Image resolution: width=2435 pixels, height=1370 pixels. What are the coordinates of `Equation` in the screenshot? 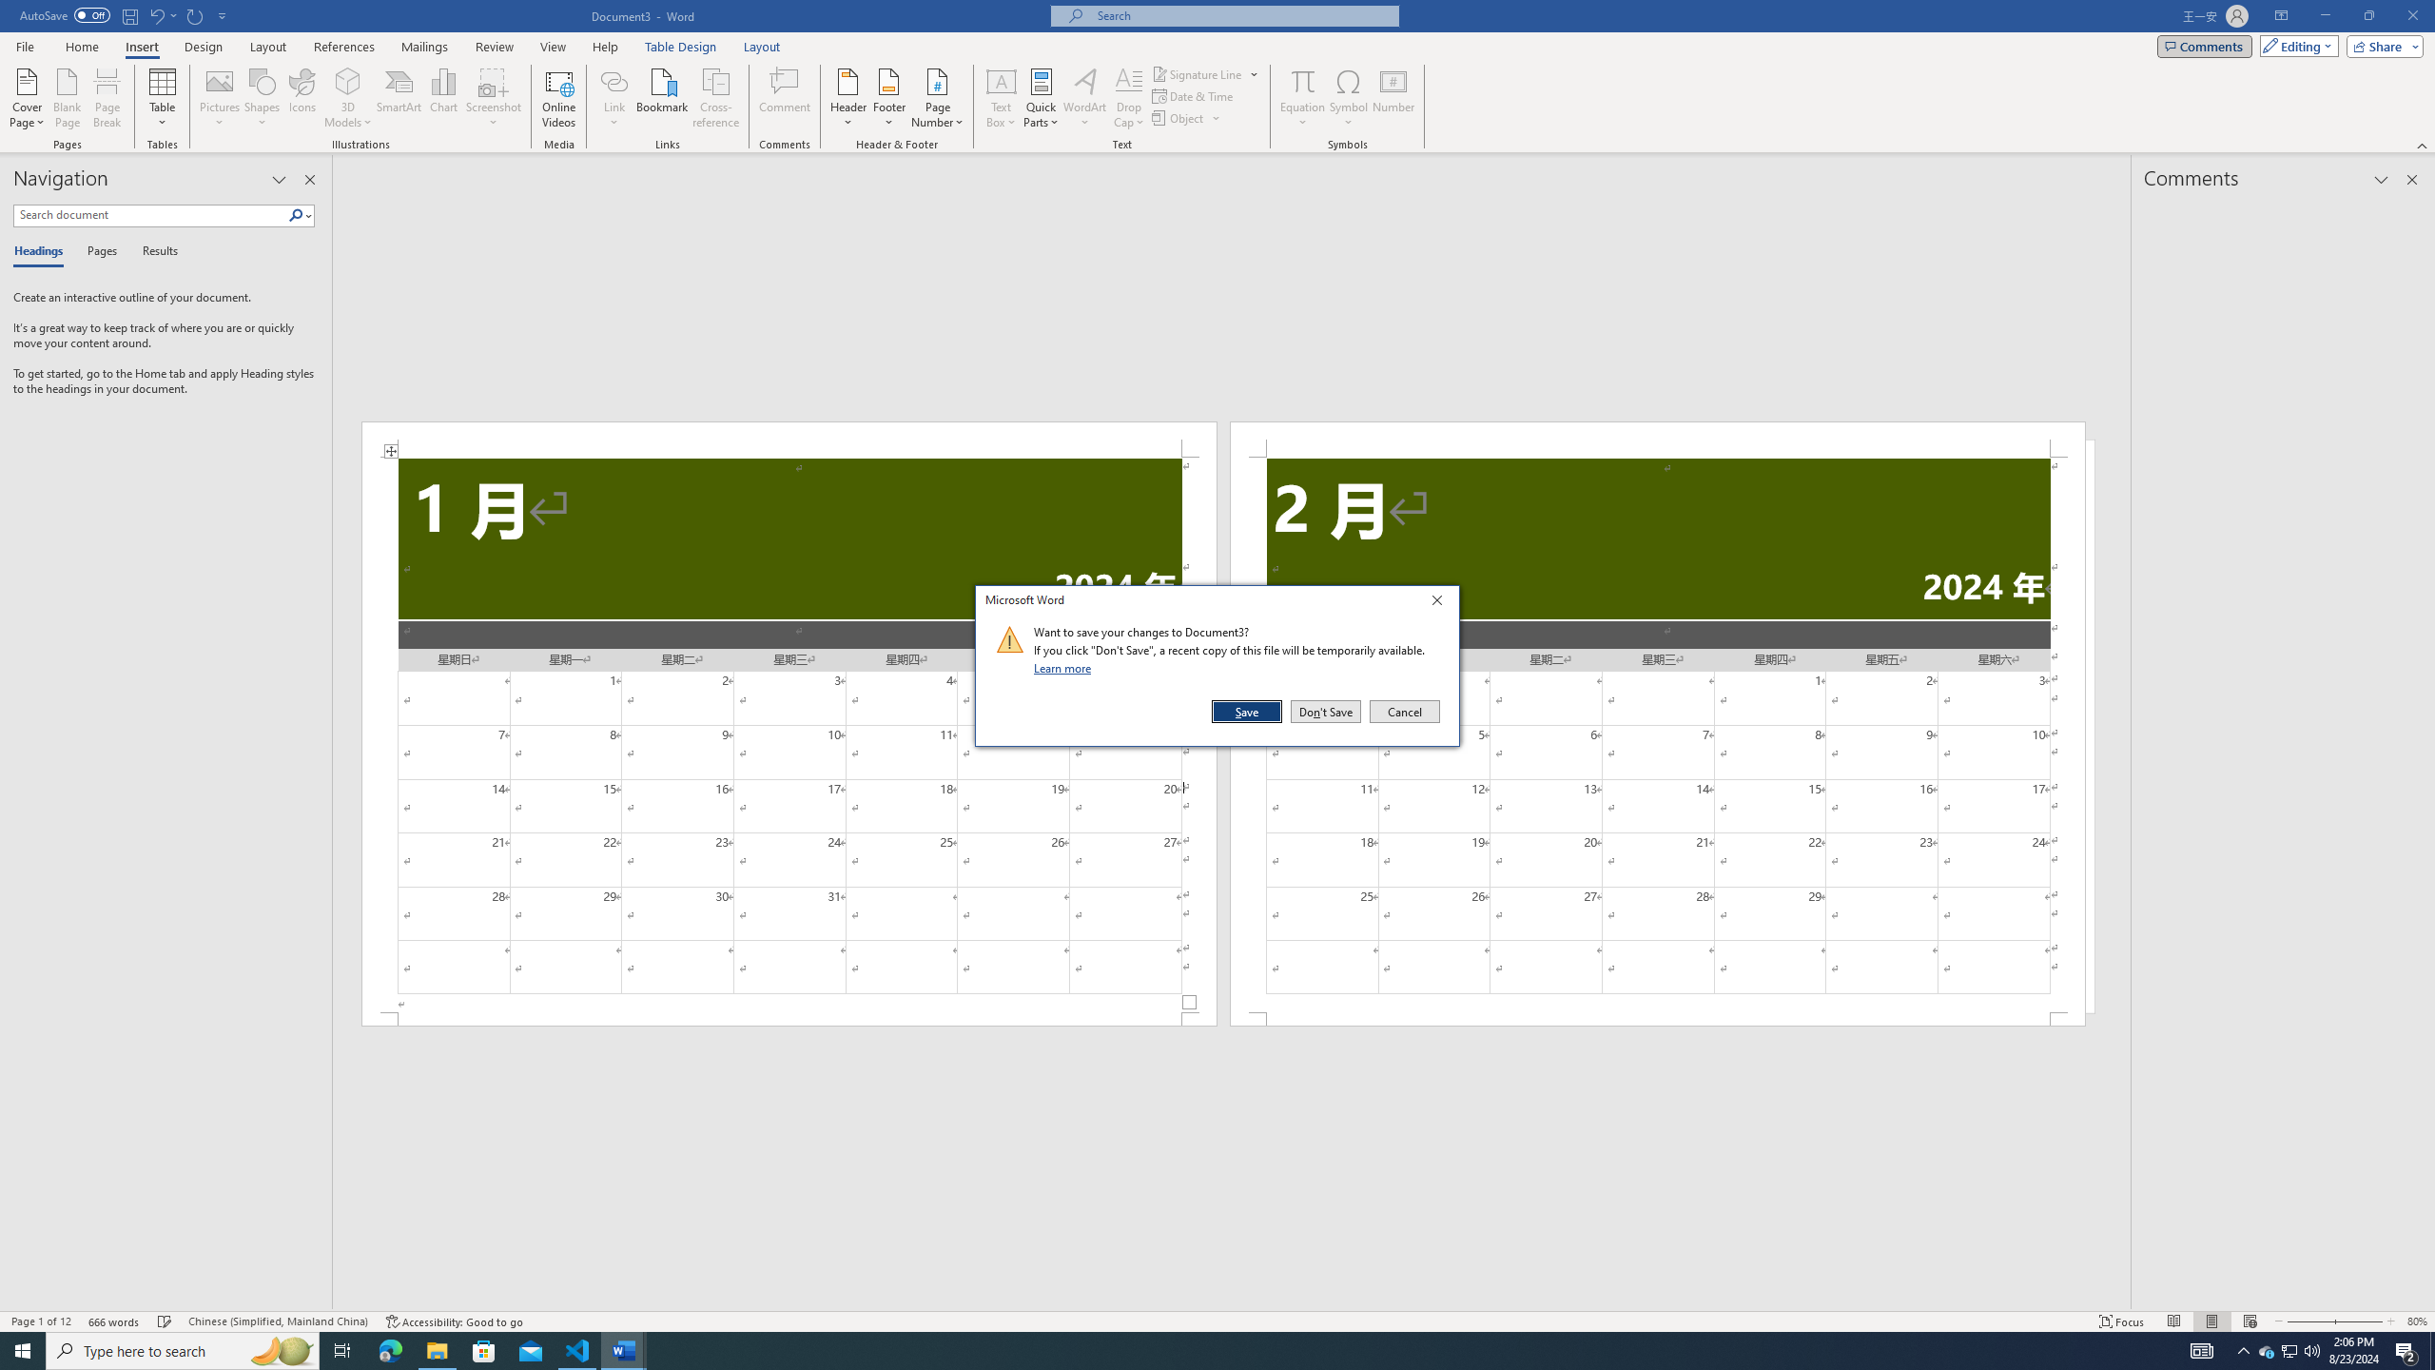 It's located at (1303, 81).